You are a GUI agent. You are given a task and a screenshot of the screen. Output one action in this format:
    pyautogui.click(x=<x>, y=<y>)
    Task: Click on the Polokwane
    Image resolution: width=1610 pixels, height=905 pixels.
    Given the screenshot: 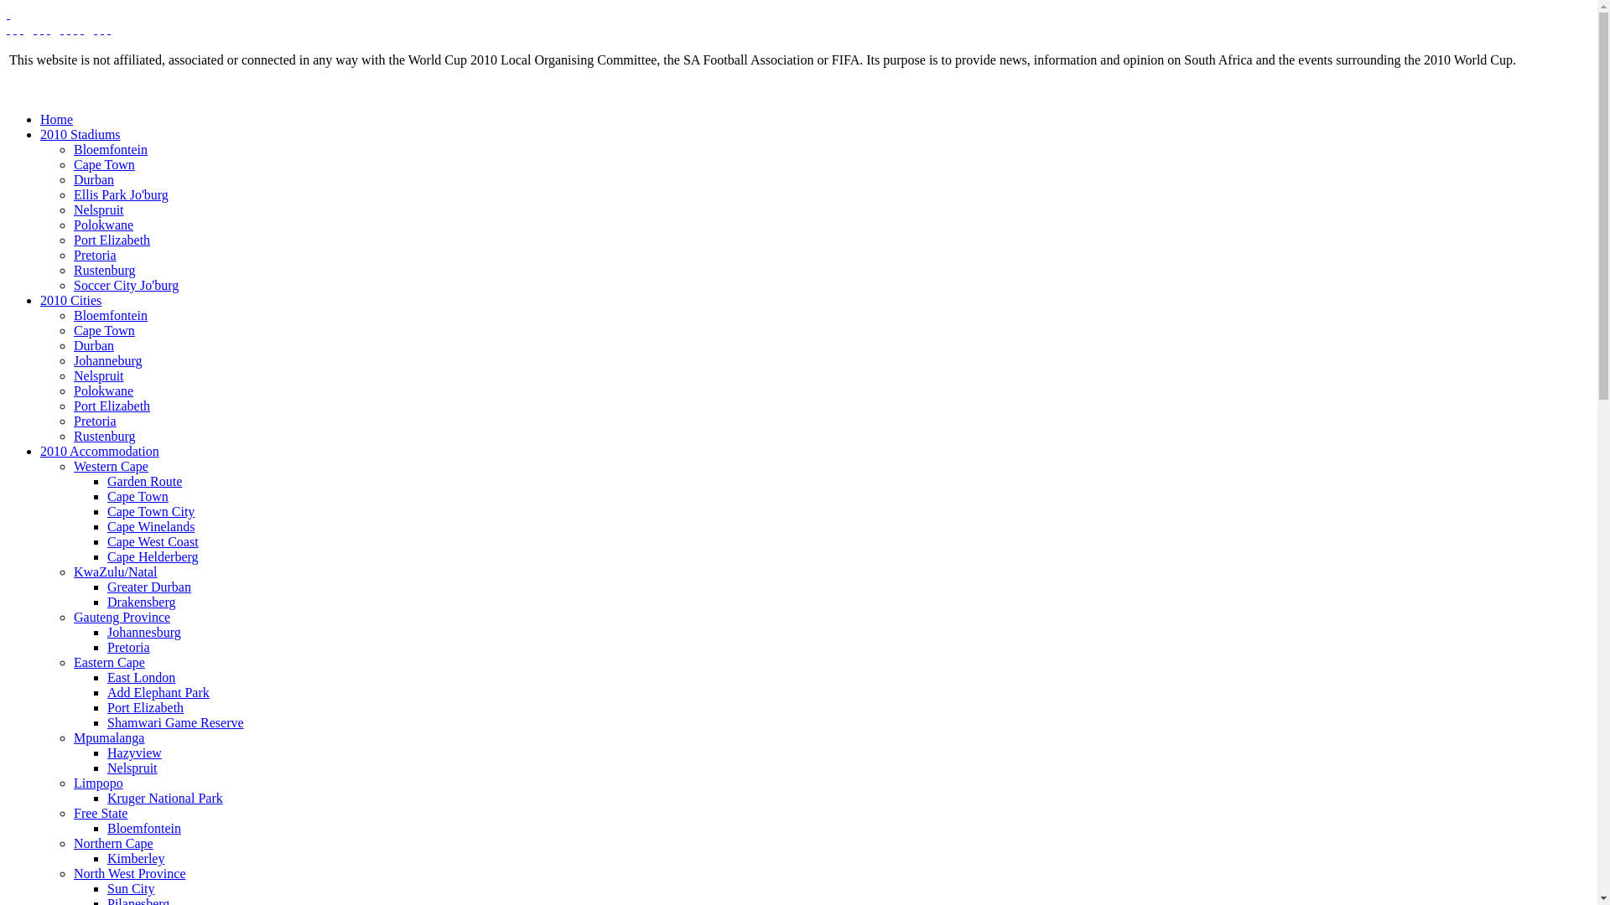 What is the action you would take?
    pyautogui.click(x=104, y=225)
    